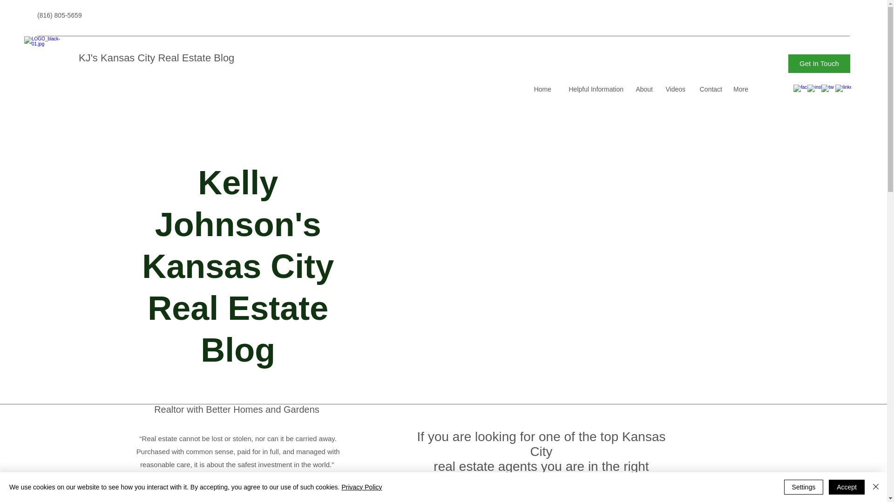  I want to click on About, so click(643, 89).